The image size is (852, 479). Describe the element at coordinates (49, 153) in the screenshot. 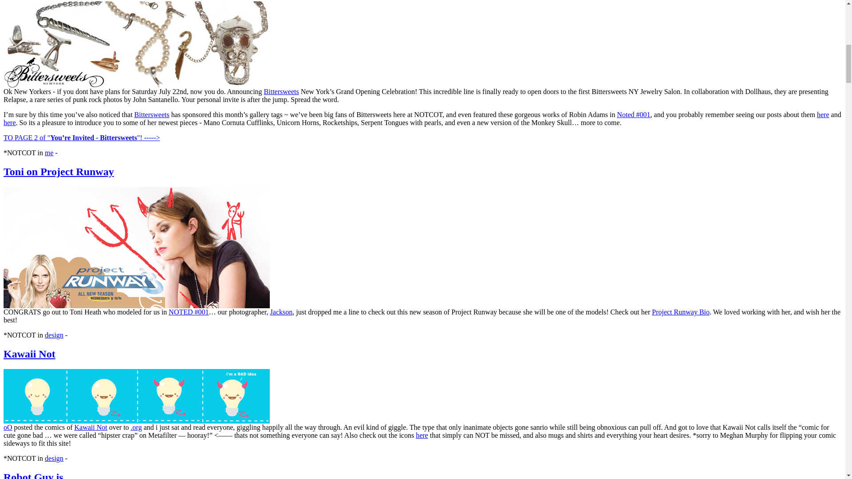

I see `me` at that location.